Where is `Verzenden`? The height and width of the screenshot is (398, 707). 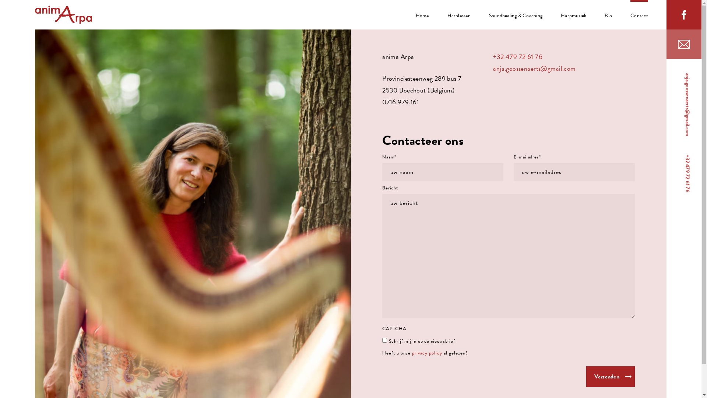 Verzenden is located at coordinates (611, 377).